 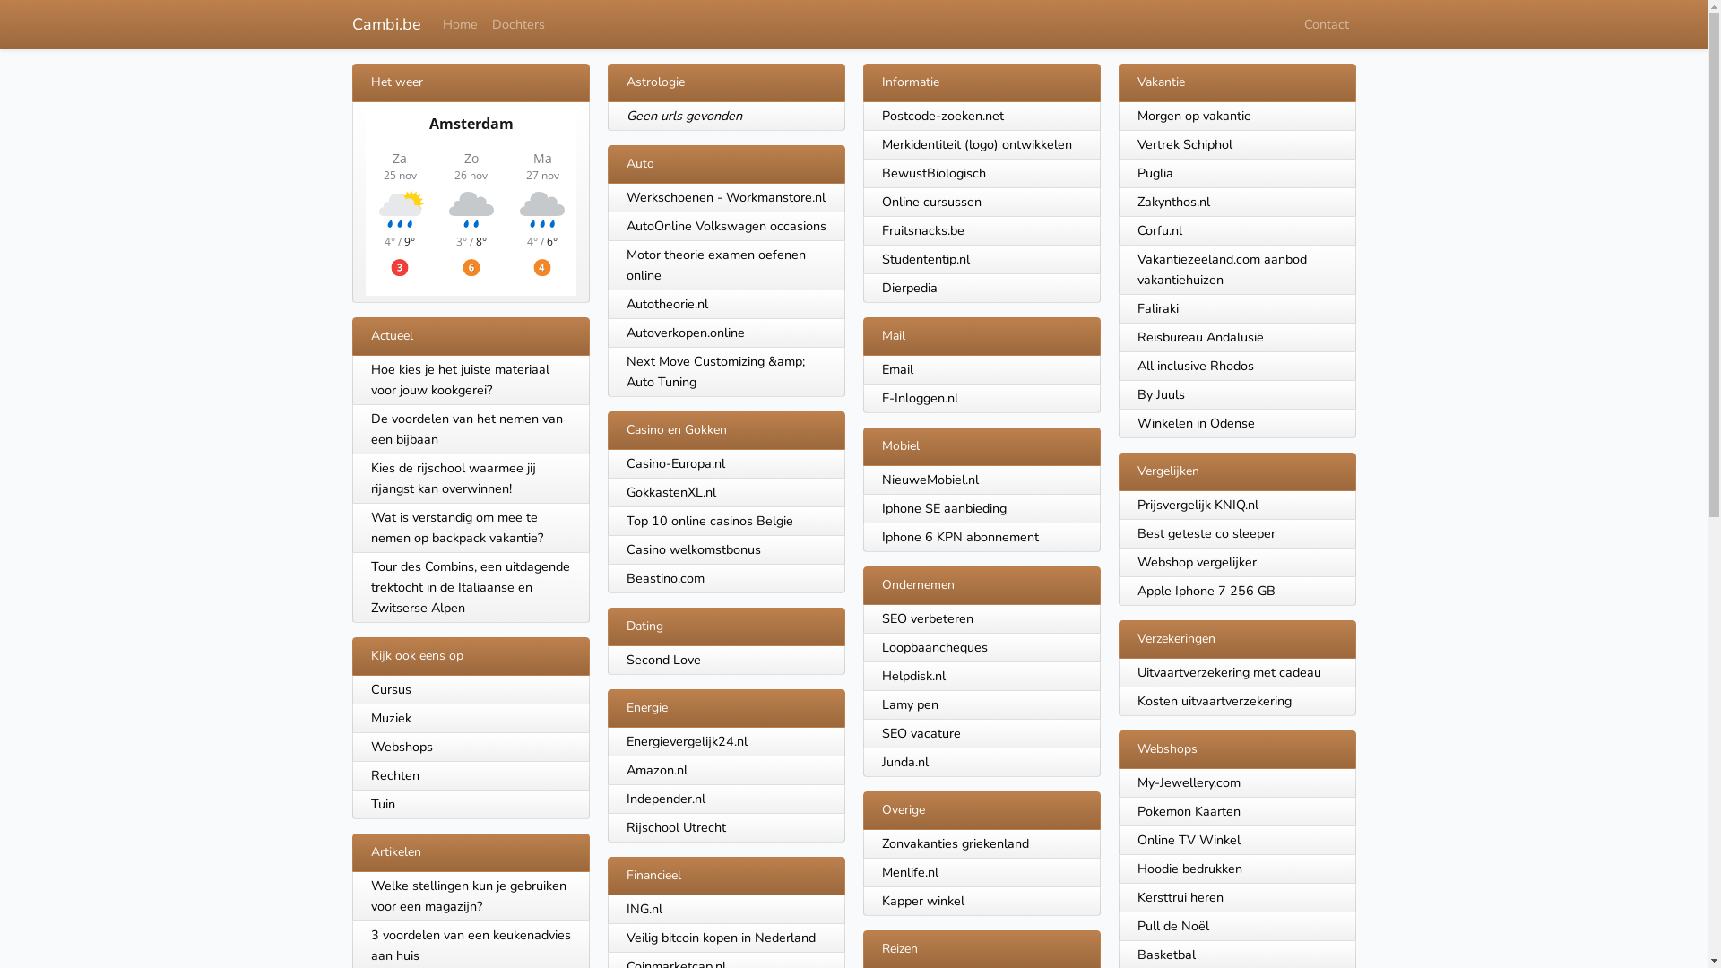 What do you see at coordinates (726, 226) in the screenshot?
I see `AutoOnline Volkswagen occasions` at bounding box center [726, 226].